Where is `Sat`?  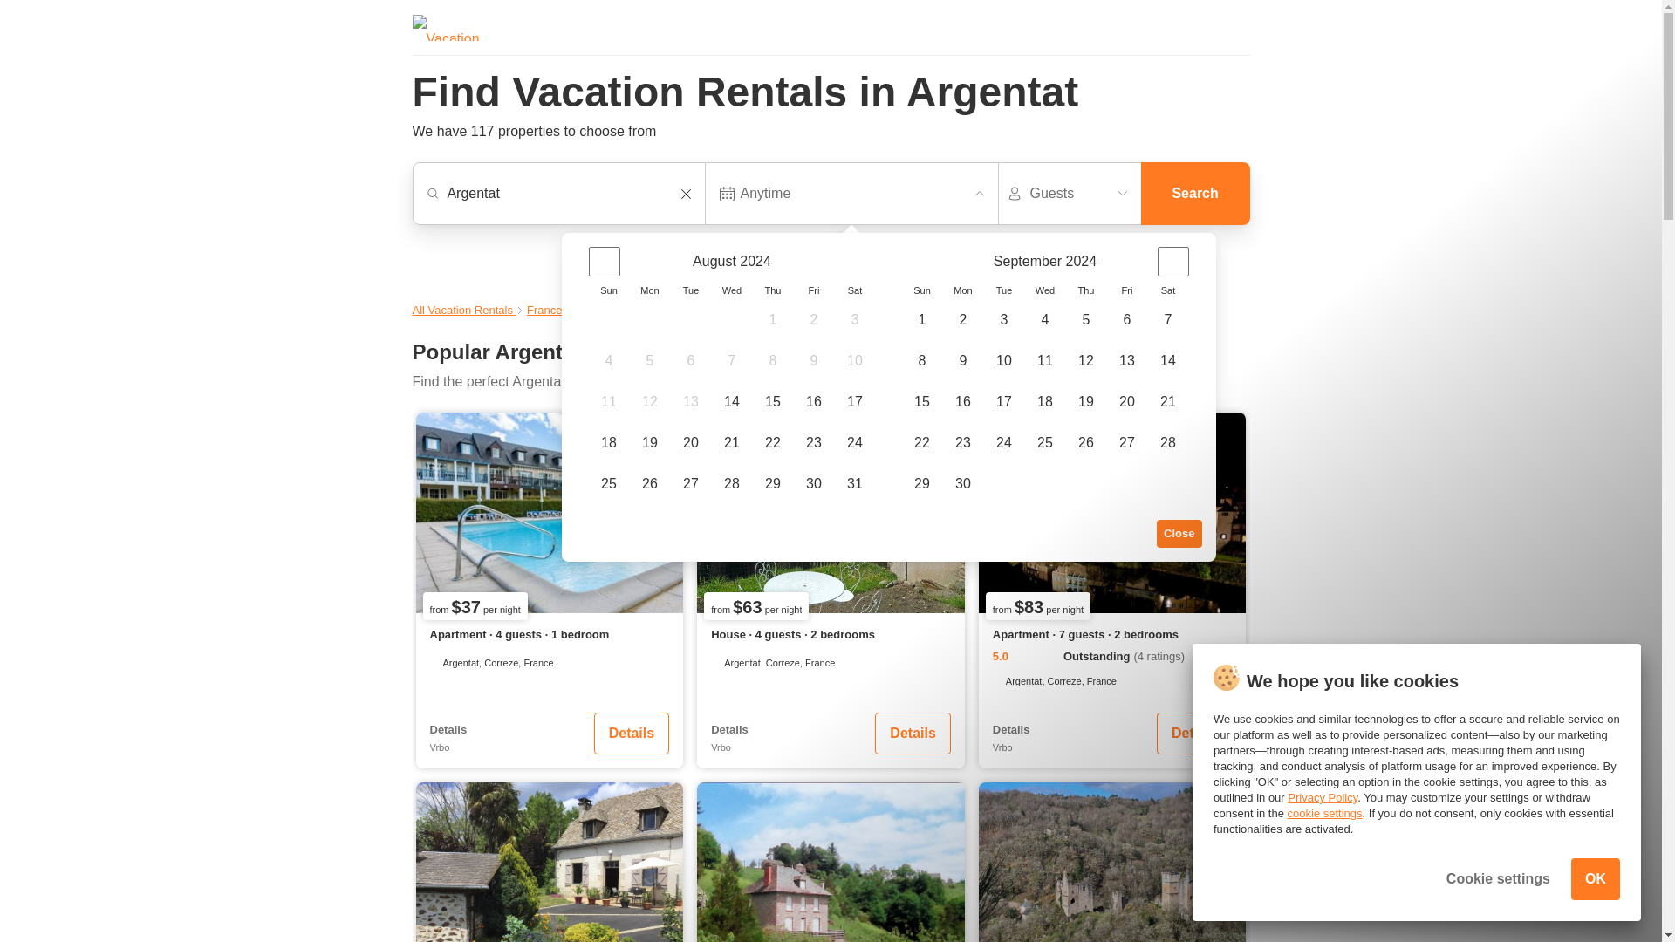 Sat is located at coordinates (1167, 290).